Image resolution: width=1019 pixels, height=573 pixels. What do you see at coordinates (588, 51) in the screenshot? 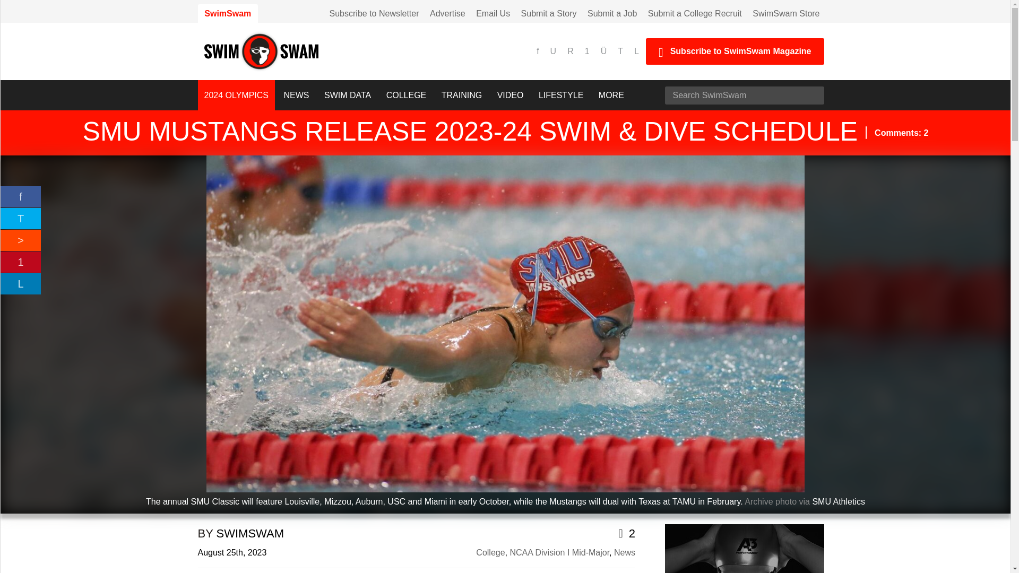
I see `SwimSwam on Pinterest` at bounding box center [588, 51].